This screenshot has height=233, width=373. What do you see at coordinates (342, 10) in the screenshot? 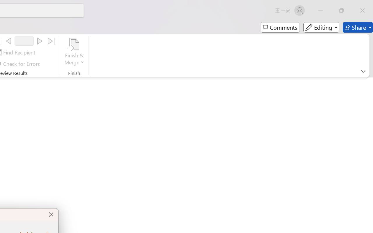
I see `Restore Down` at bounding box center [342, 10].